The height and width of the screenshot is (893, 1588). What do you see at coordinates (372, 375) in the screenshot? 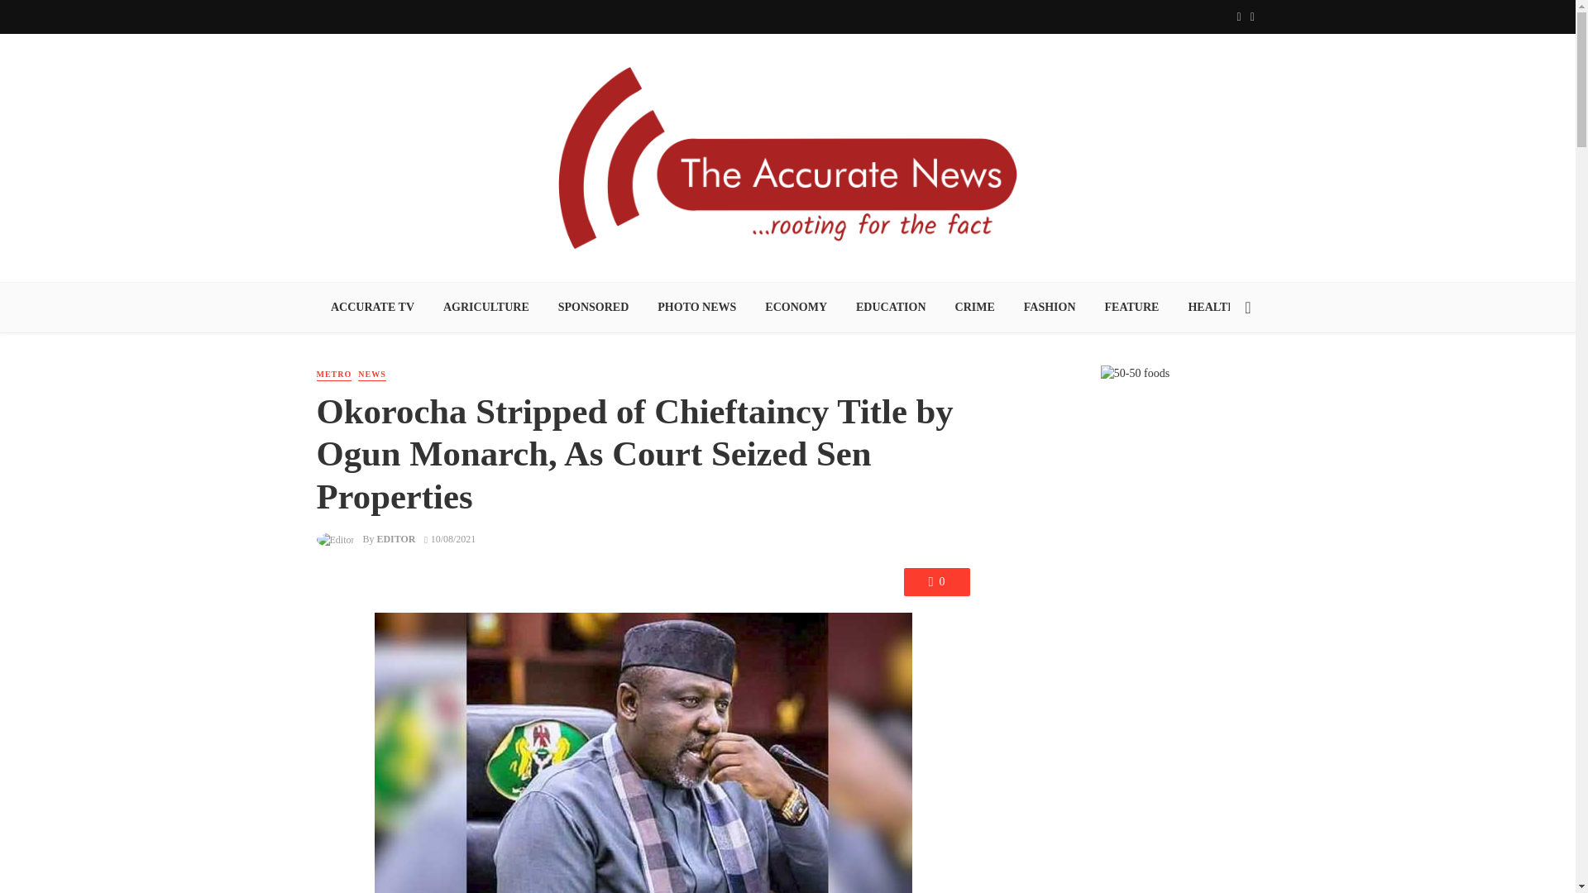
I see `NEWS` at bounding box center [372, 375].